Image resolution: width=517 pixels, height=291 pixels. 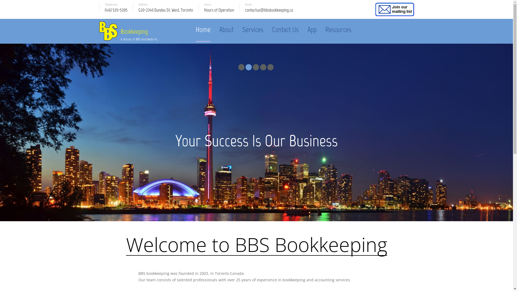 I want to click on Hours of Operation, so click(x=219, y=12).